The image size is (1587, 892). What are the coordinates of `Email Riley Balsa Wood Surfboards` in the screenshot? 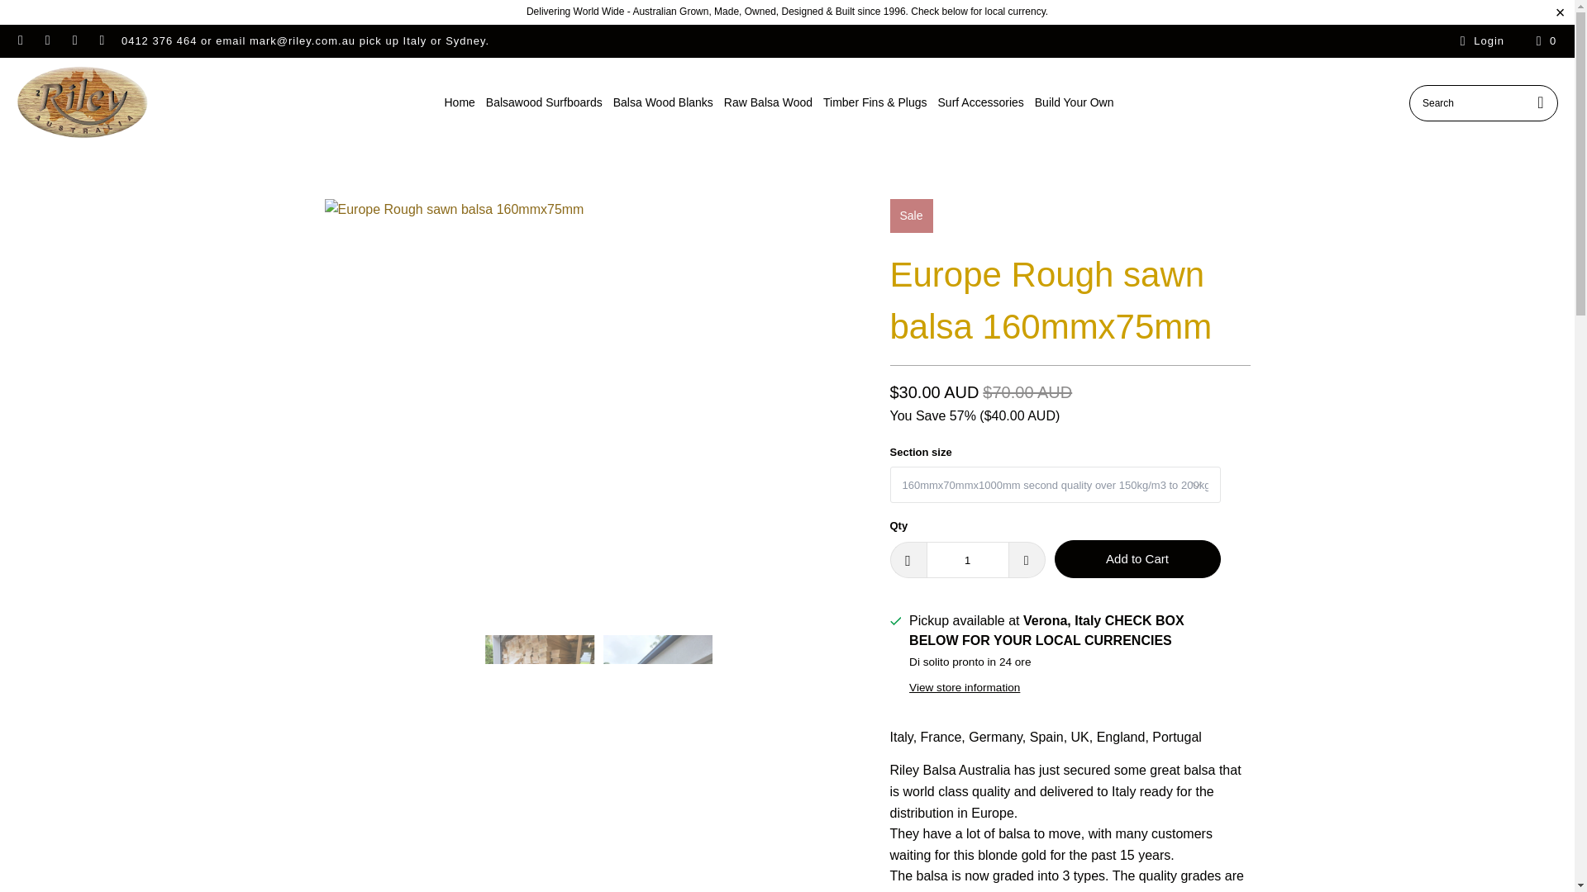 It's located at (20, 41).